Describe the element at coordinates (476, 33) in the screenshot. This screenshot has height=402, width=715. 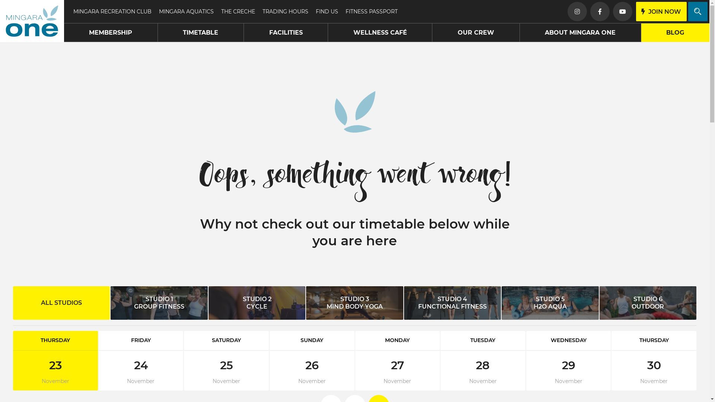
I see `OUR CREW` at that location.